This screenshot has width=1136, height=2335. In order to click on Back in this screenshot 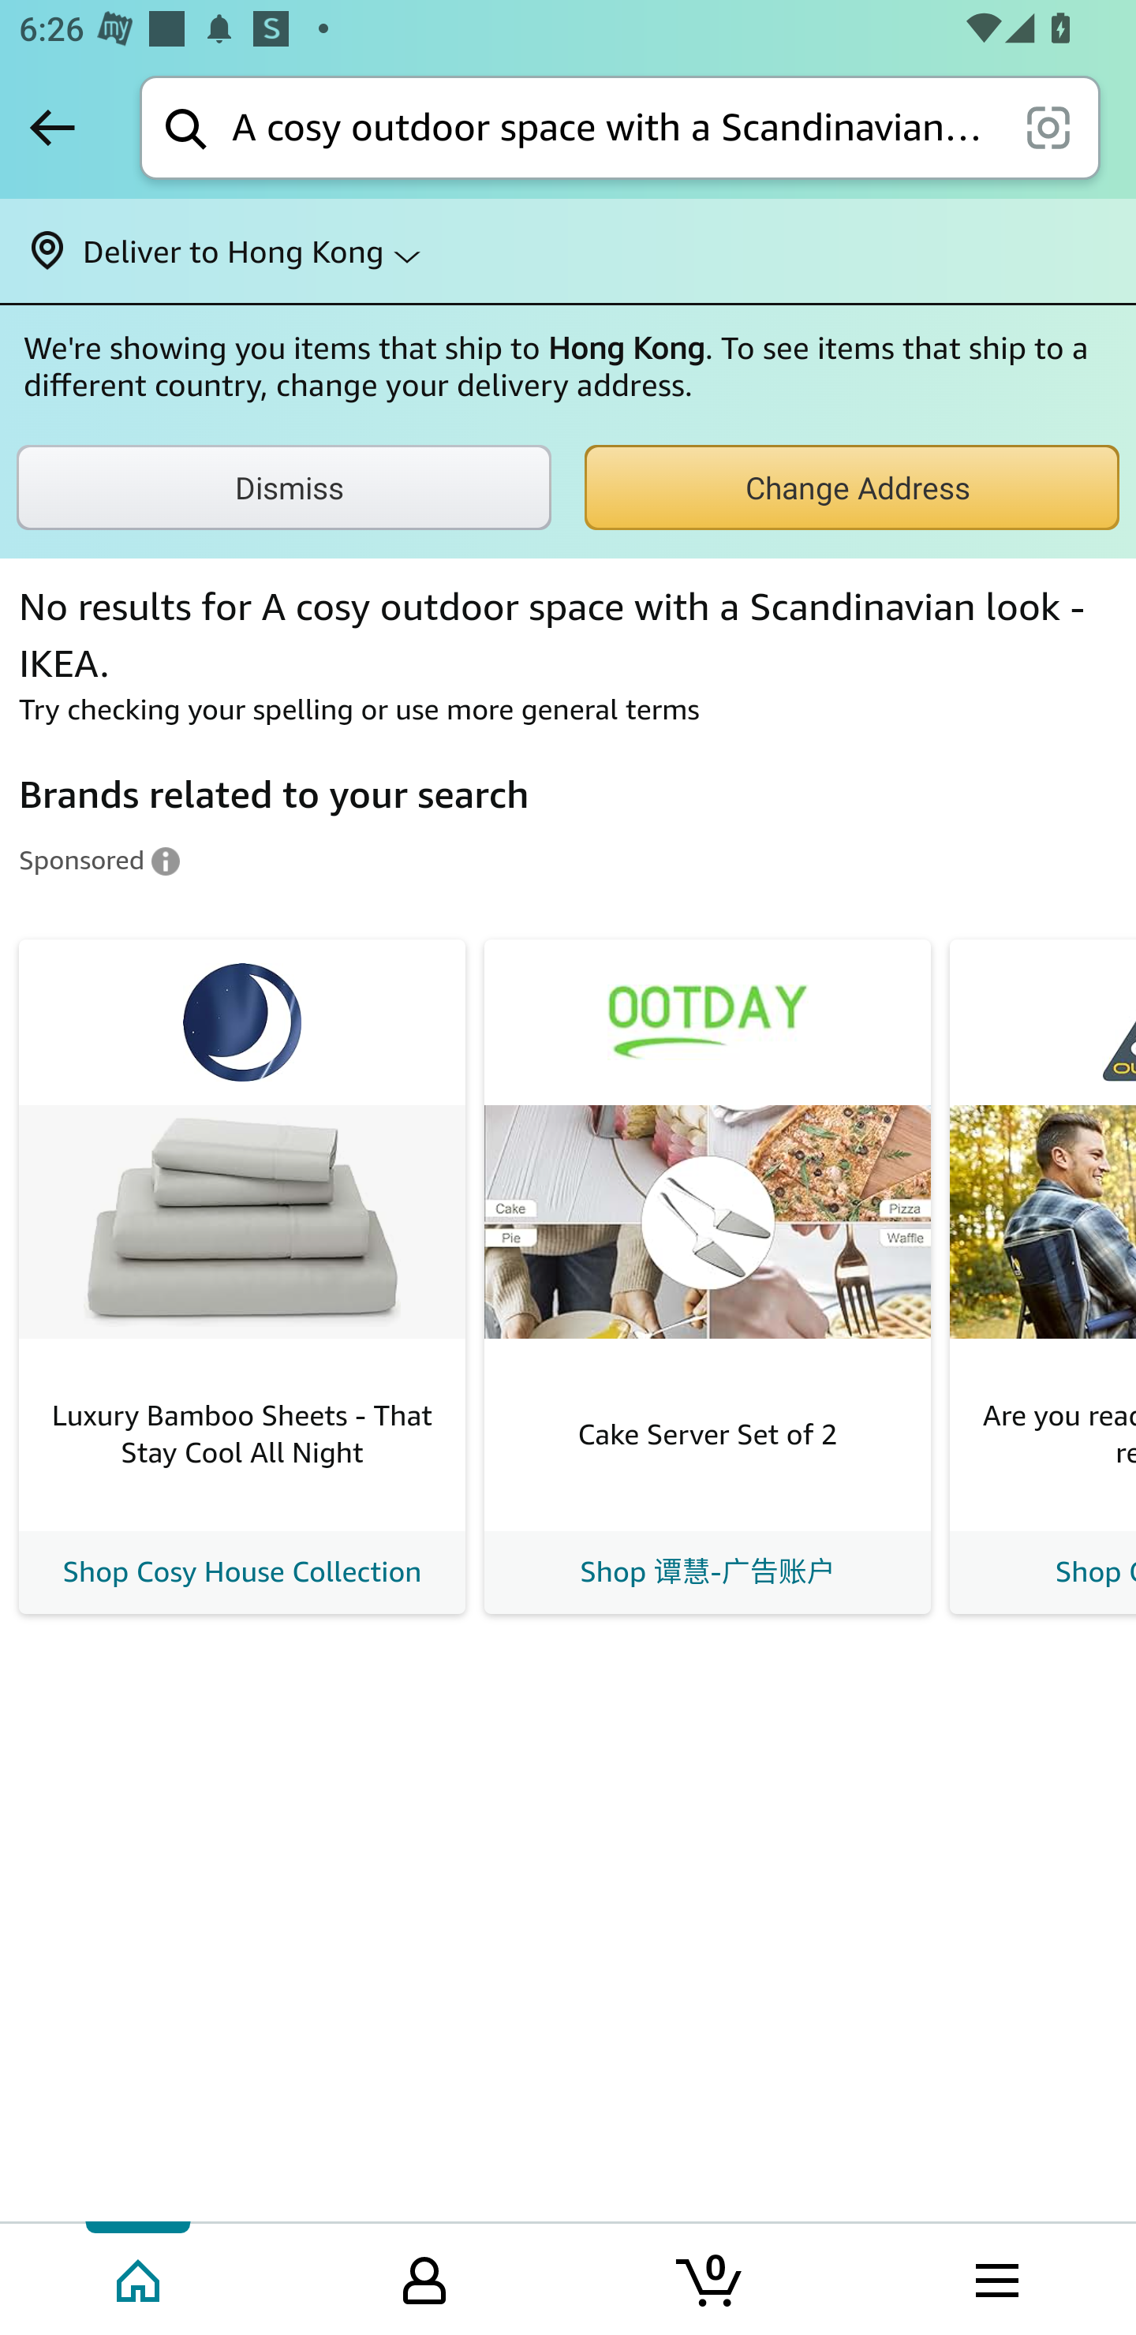, I will do `click(52, 127)`.